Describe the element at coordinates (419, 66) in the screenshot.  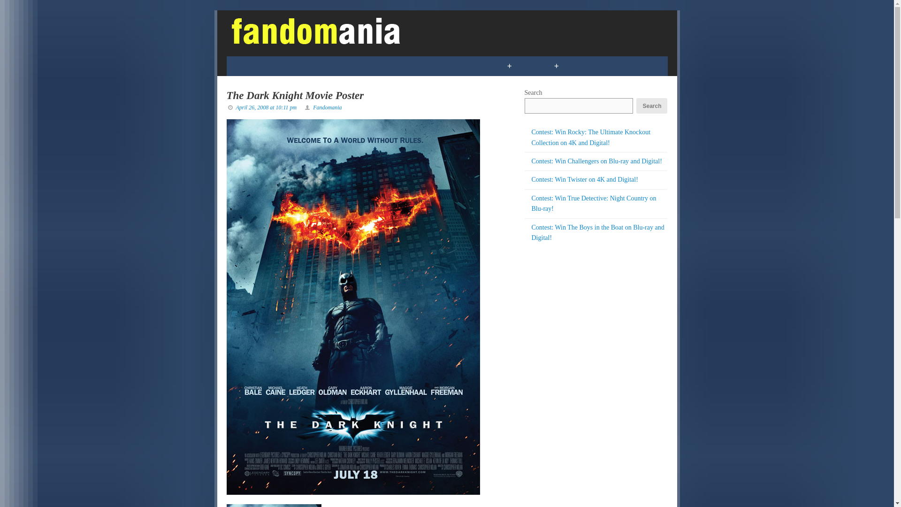
I see `Music` at that location.